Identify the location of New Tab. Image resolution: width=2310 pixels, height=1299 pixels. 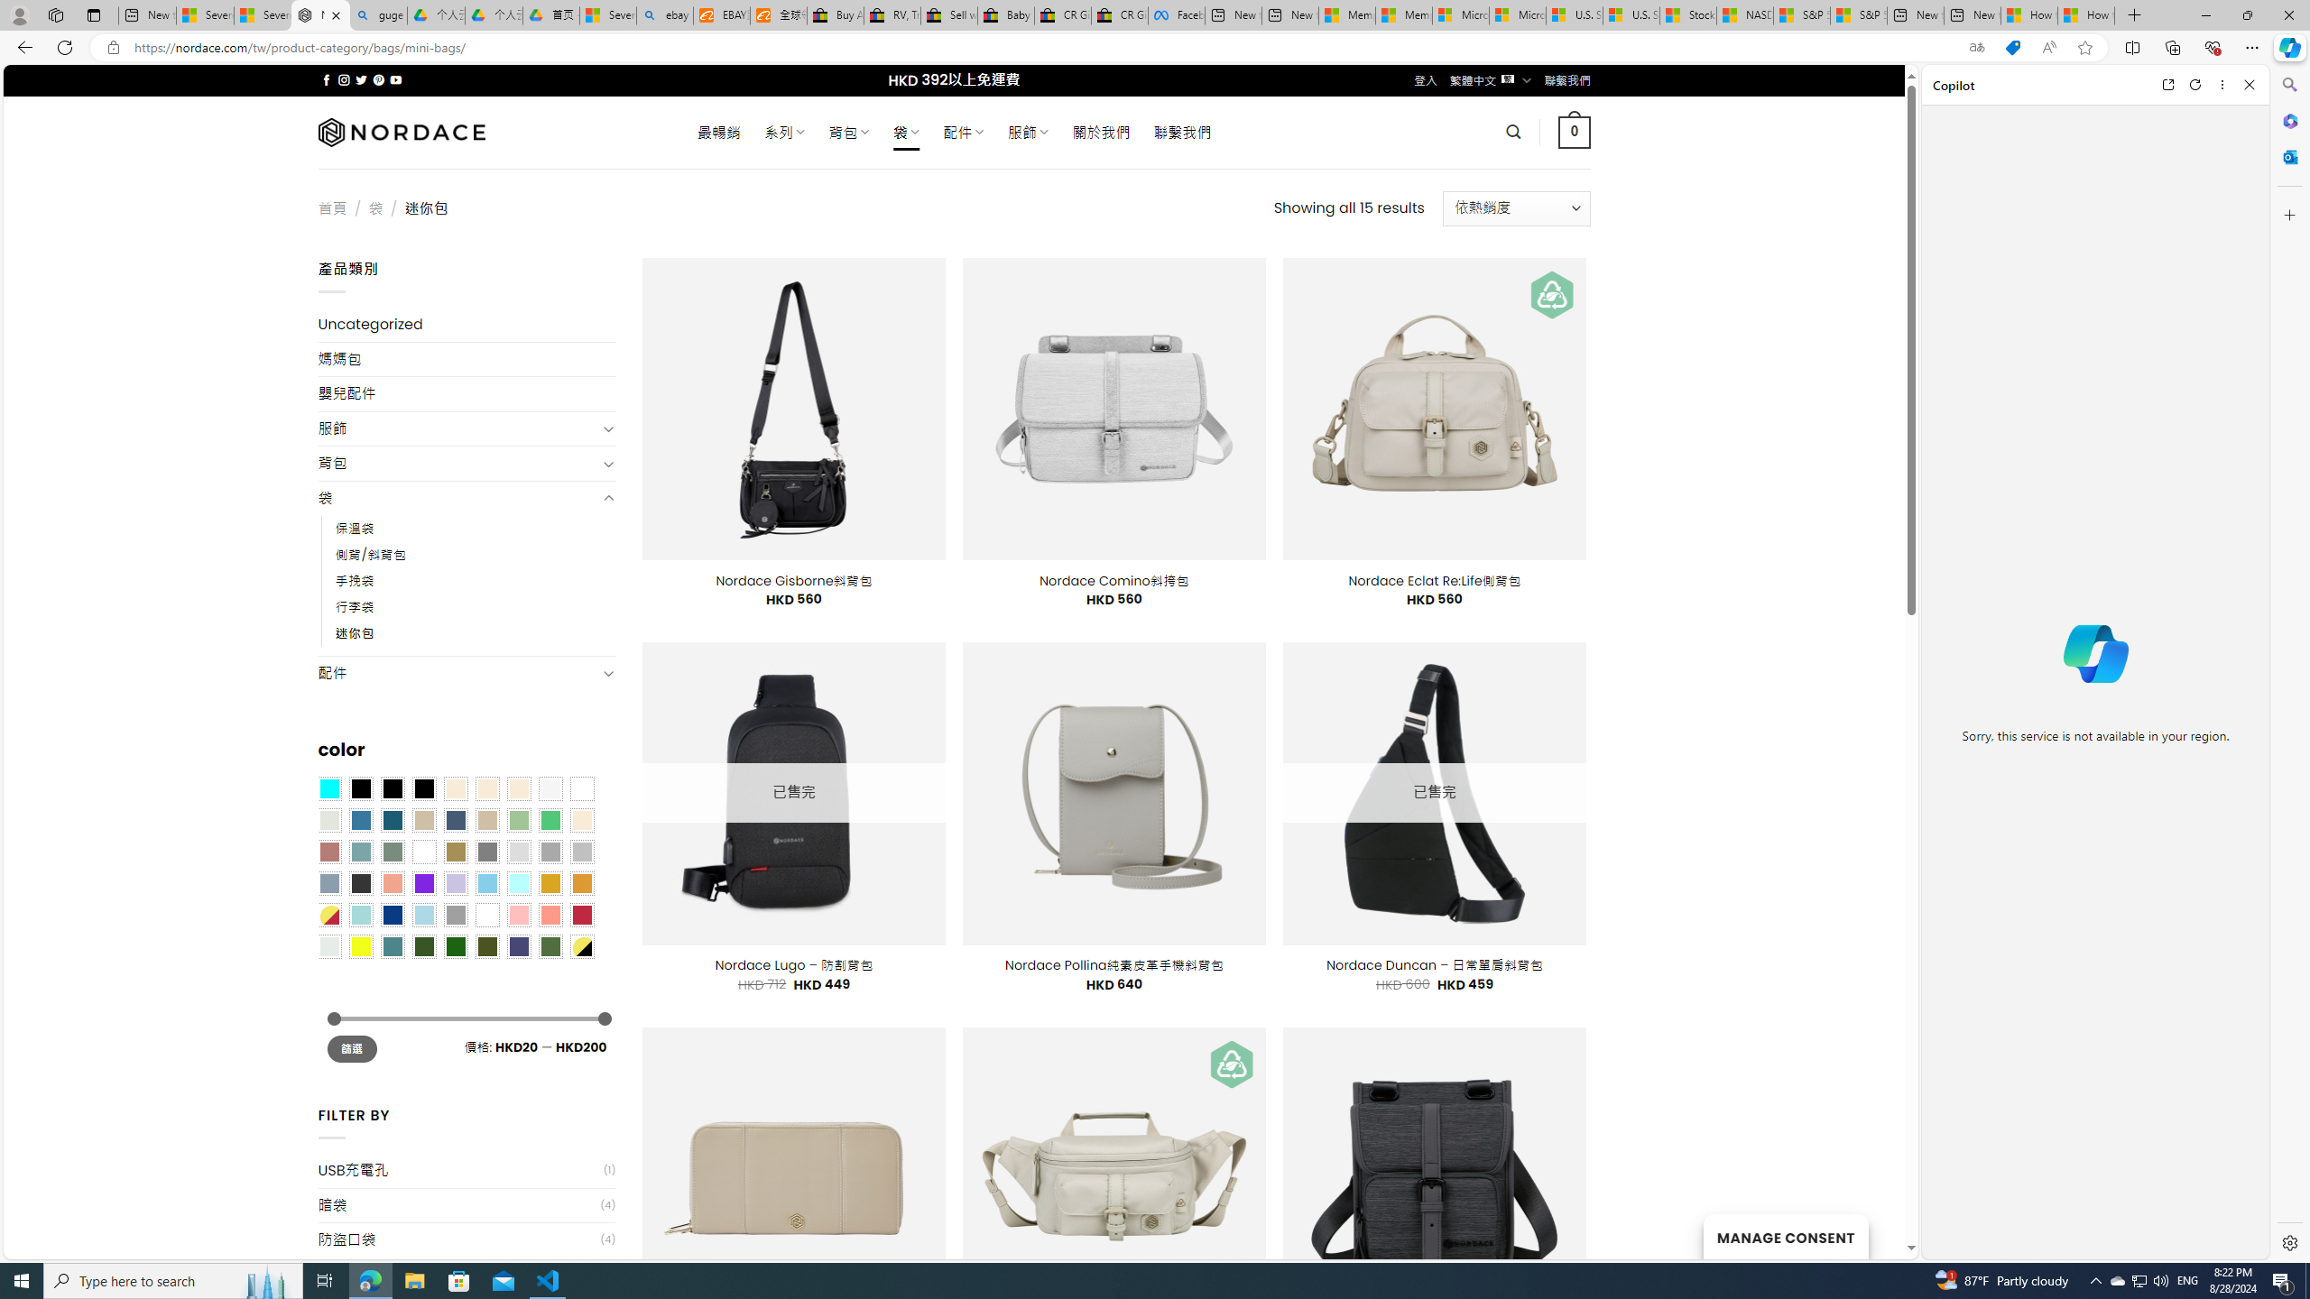
(2135, 15).